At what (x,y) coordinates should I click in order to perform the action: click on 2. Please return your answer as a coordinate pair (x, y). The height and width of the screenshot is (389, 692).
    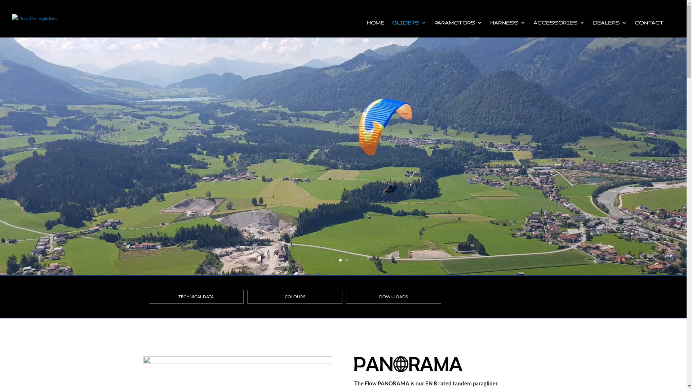
    Looking at the image, I should click on (346, 260).